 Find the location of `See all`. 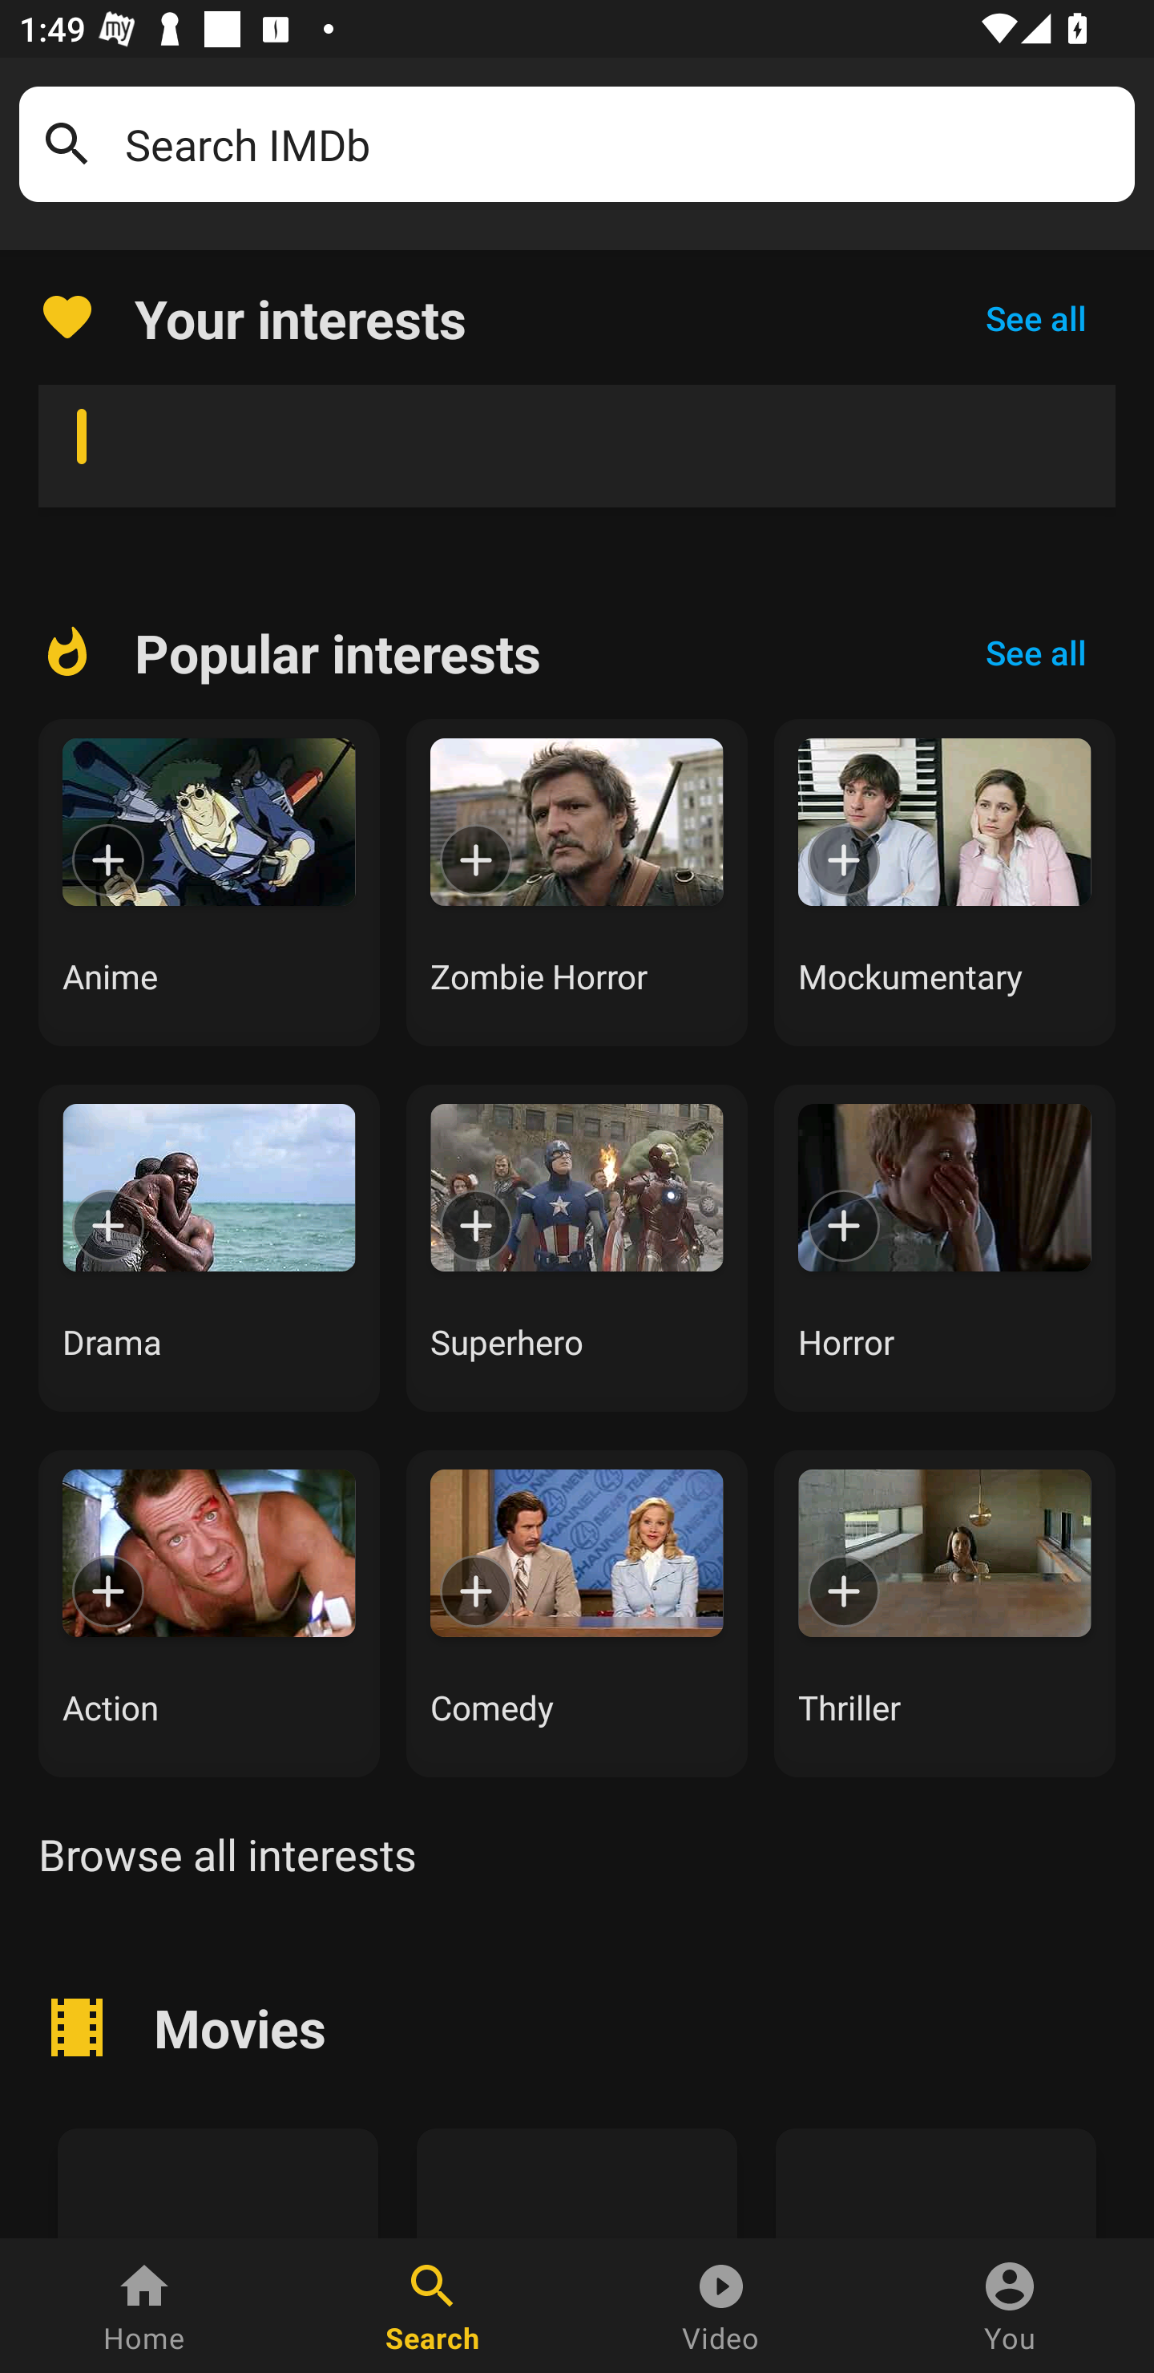

See all is located at coordinates (1035, 653).